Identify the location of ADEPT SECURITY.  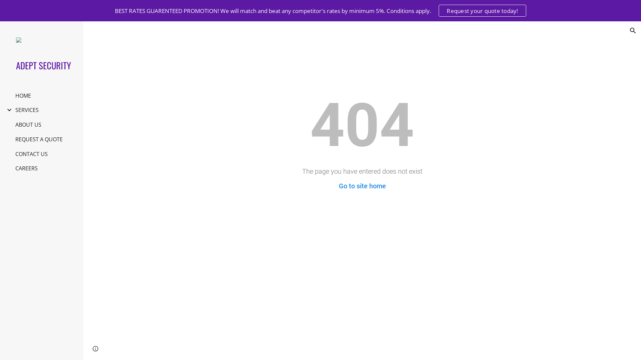
(44, 65).